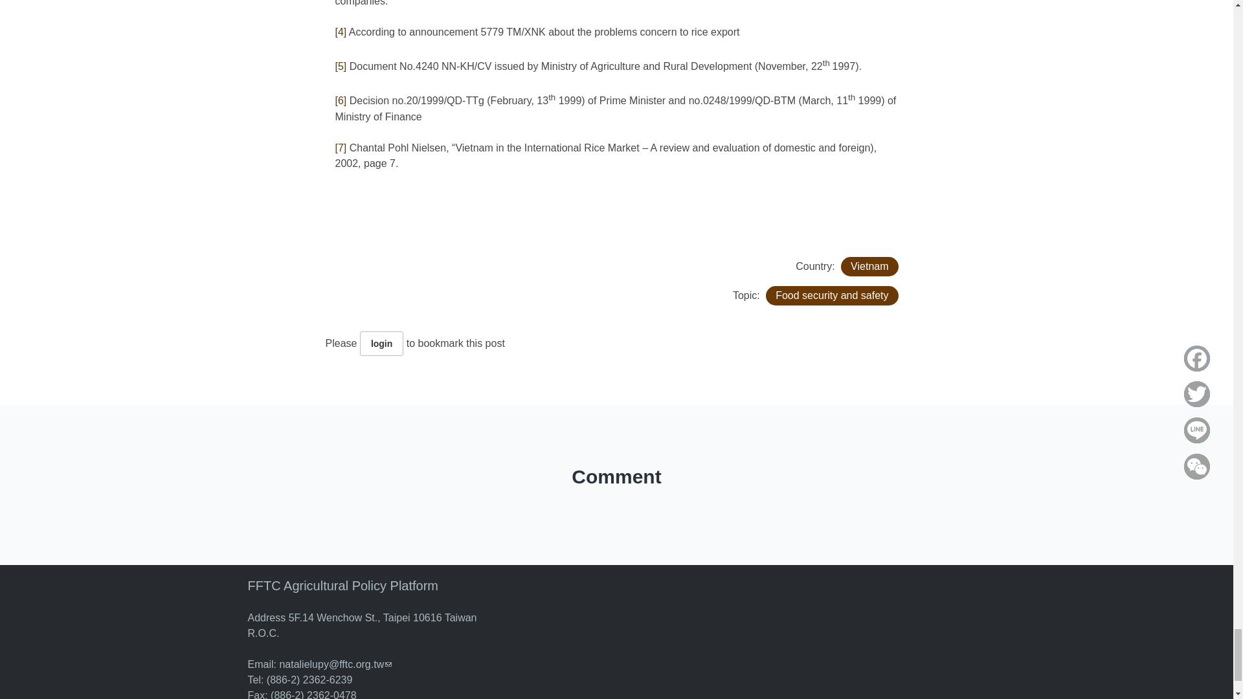 Image resolution: width=1243 pixels, height=699 pixels. What do you see at coordinates (381, 343) in the screenshot?
I see `login` at bounding box center [381, 343].